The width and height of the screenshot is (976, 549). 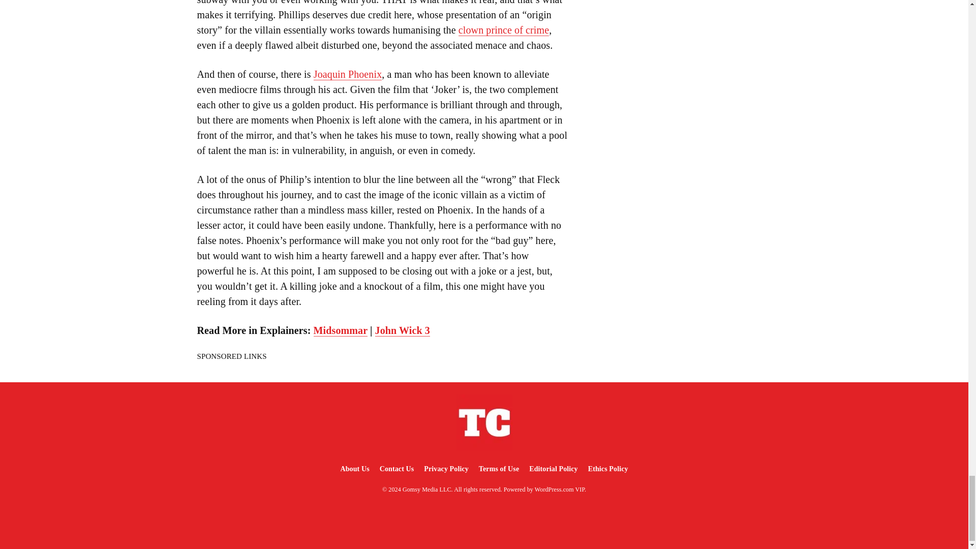 I want to click on WordPress.com VIP, so click(x=560, y=489).